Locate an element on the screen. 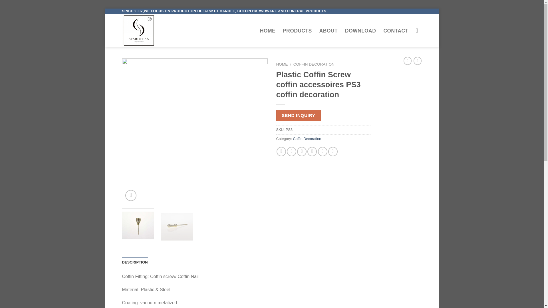 This screenshot has width=548, height=308. Share on Facebook is located at coordinates (281, 151).